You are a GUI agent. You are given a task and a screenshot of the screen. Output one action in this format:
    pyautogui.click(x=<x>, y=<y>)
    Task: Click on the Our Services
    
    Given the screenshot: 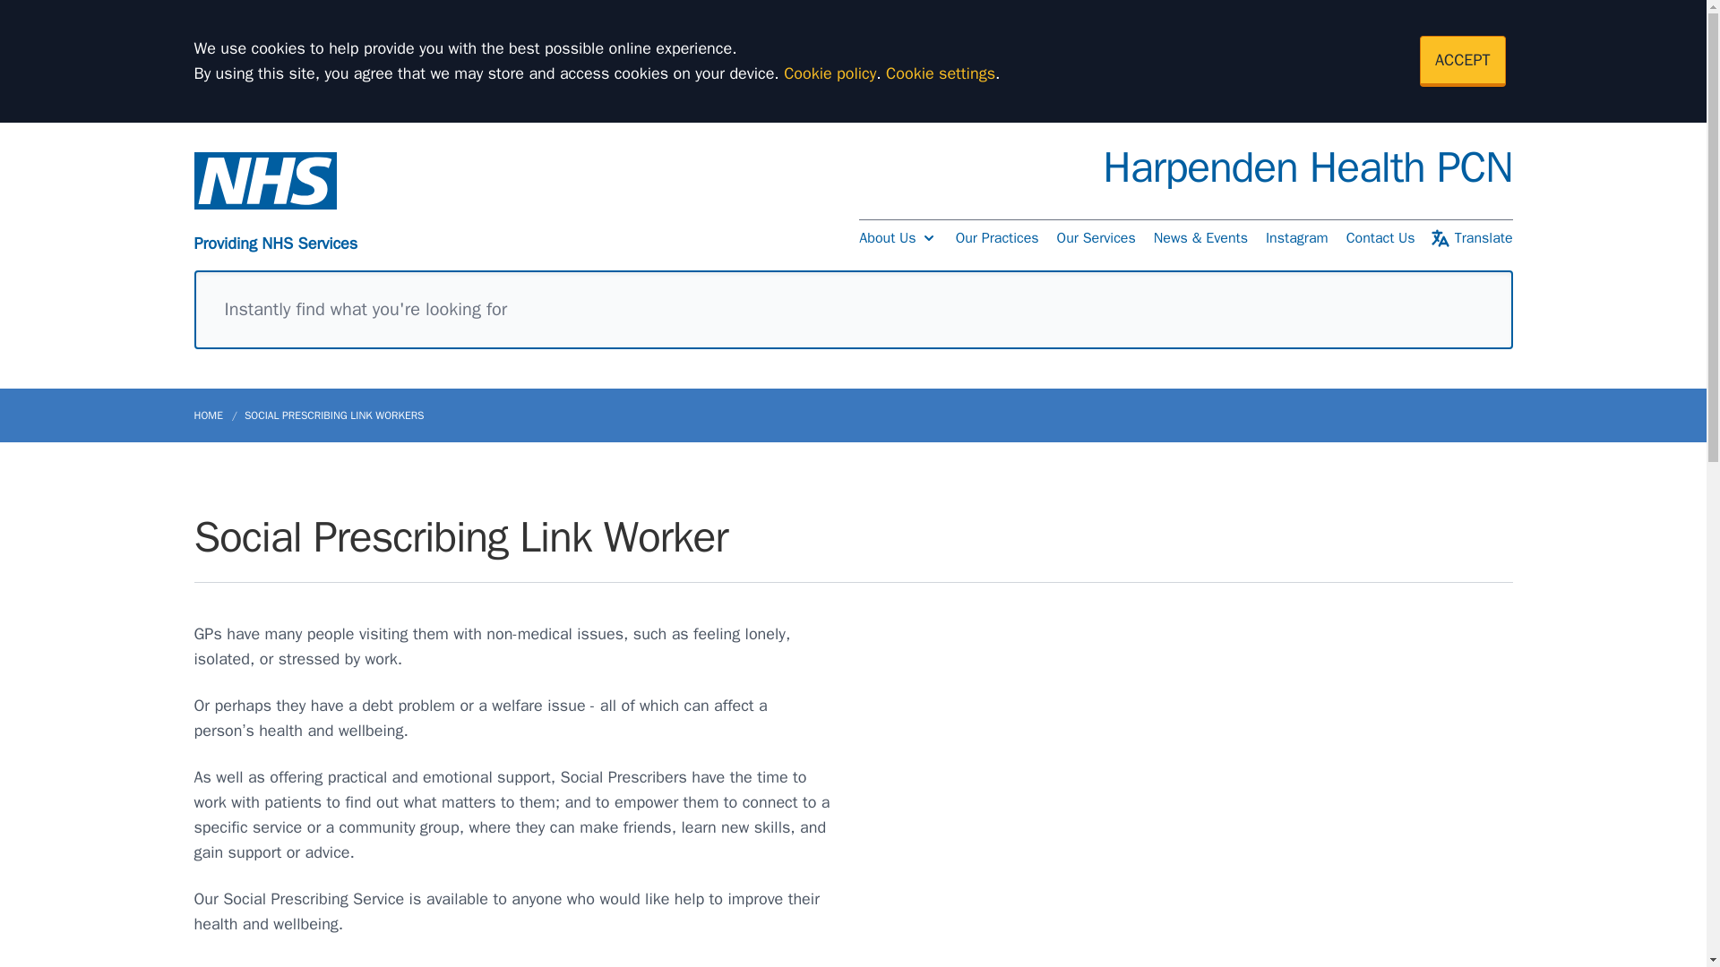 What is the action you would take?
    pyautogui.click(x=1096, y=238)
    